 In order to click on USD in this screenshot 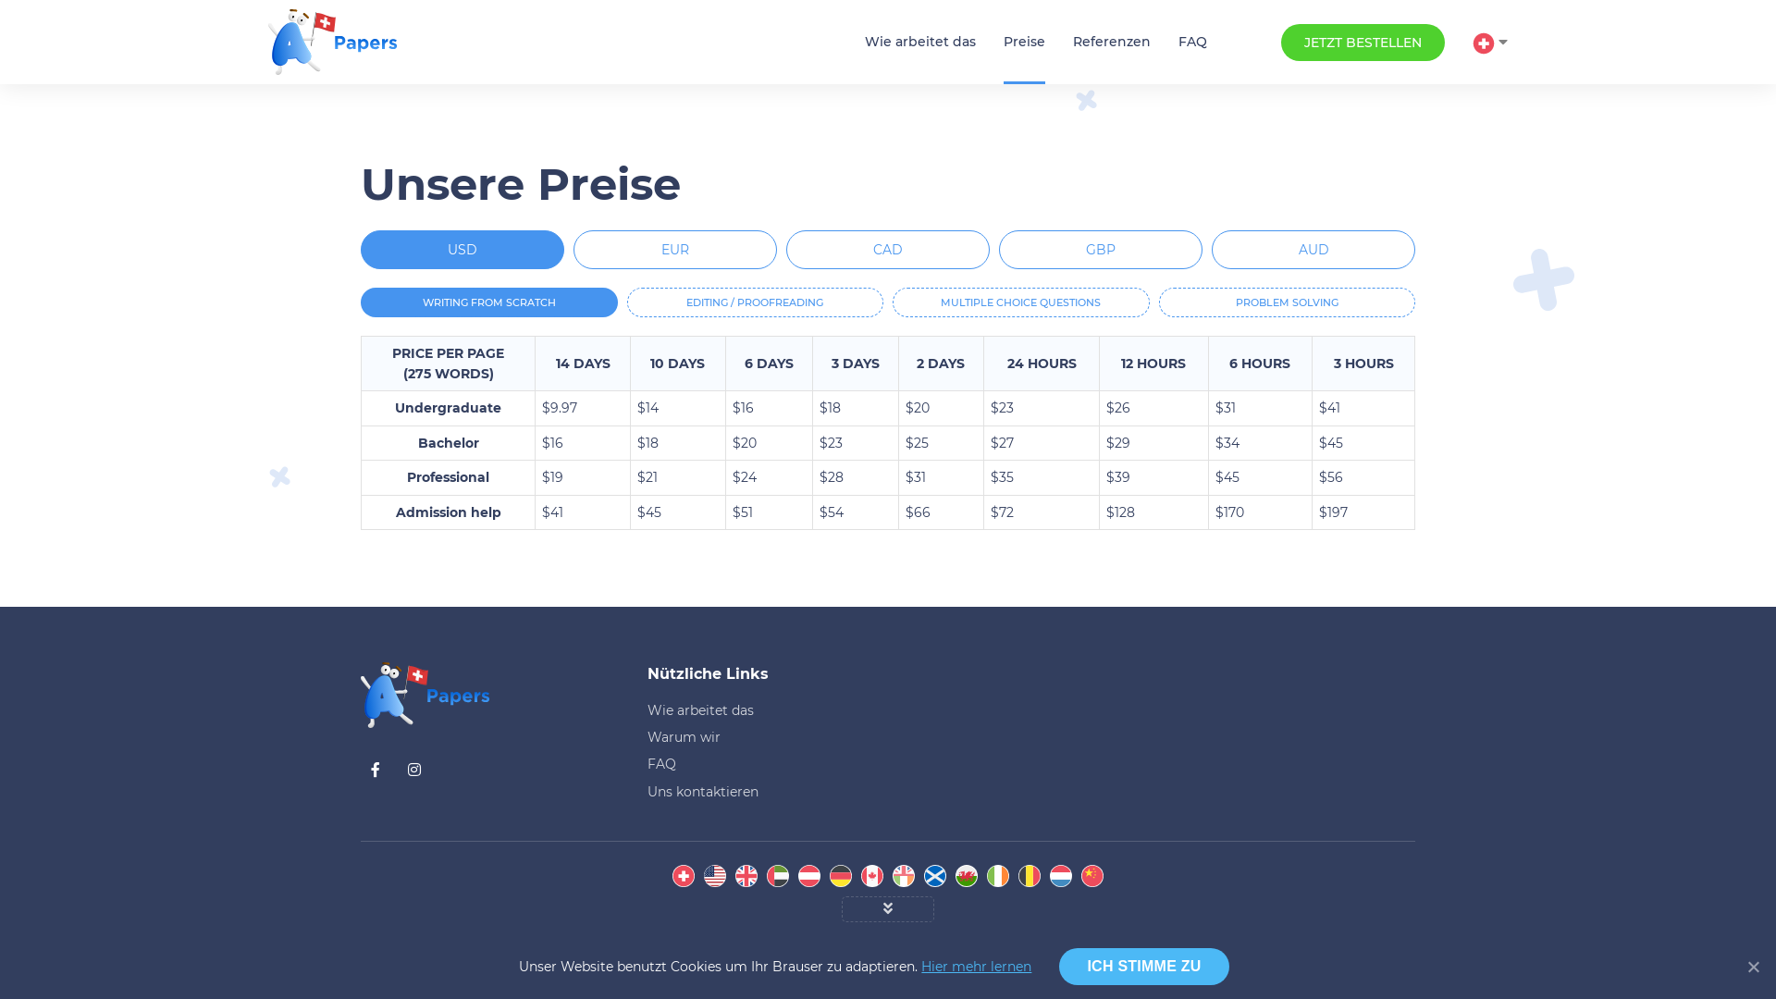, I will do `click(462, 250)`.